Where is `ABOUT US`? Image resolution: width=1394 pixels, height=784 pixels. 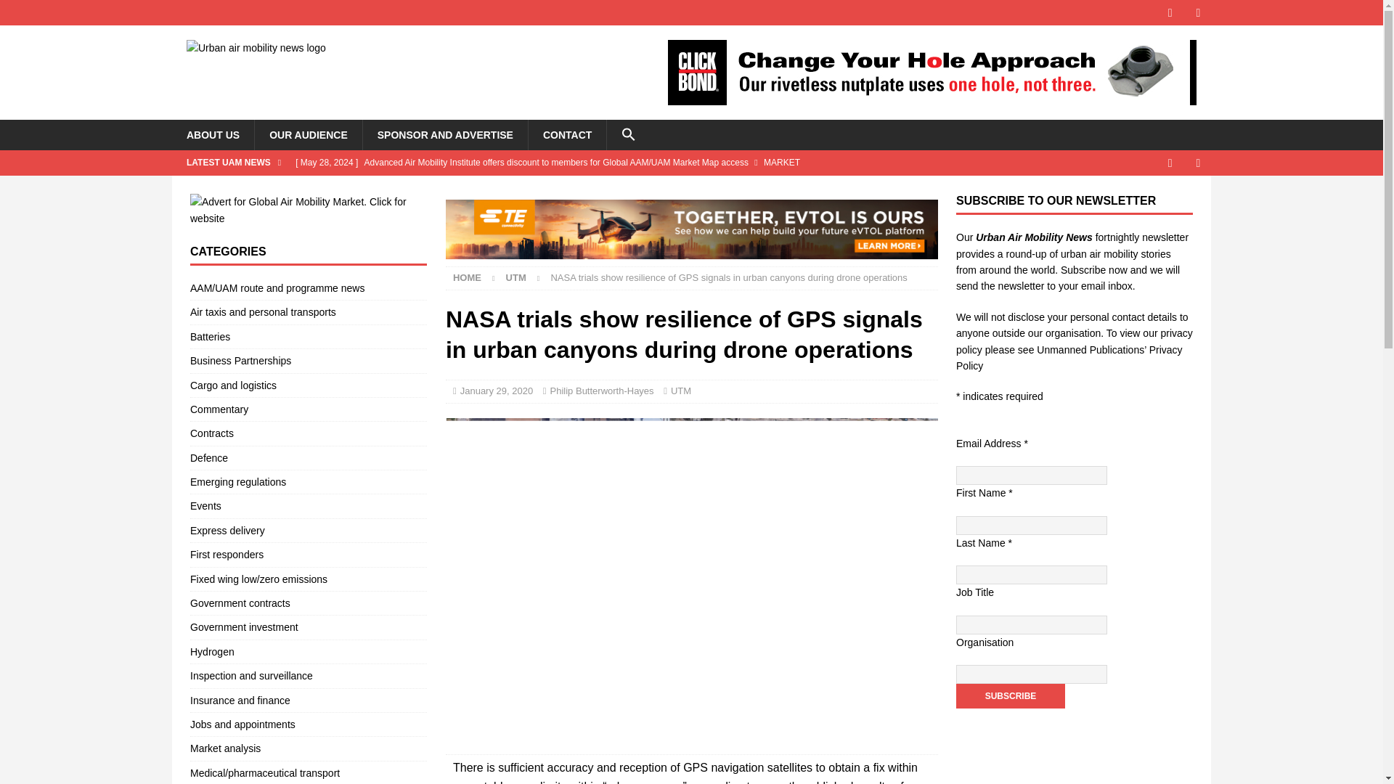 ABOUT US is located at coordinates (212, 135).